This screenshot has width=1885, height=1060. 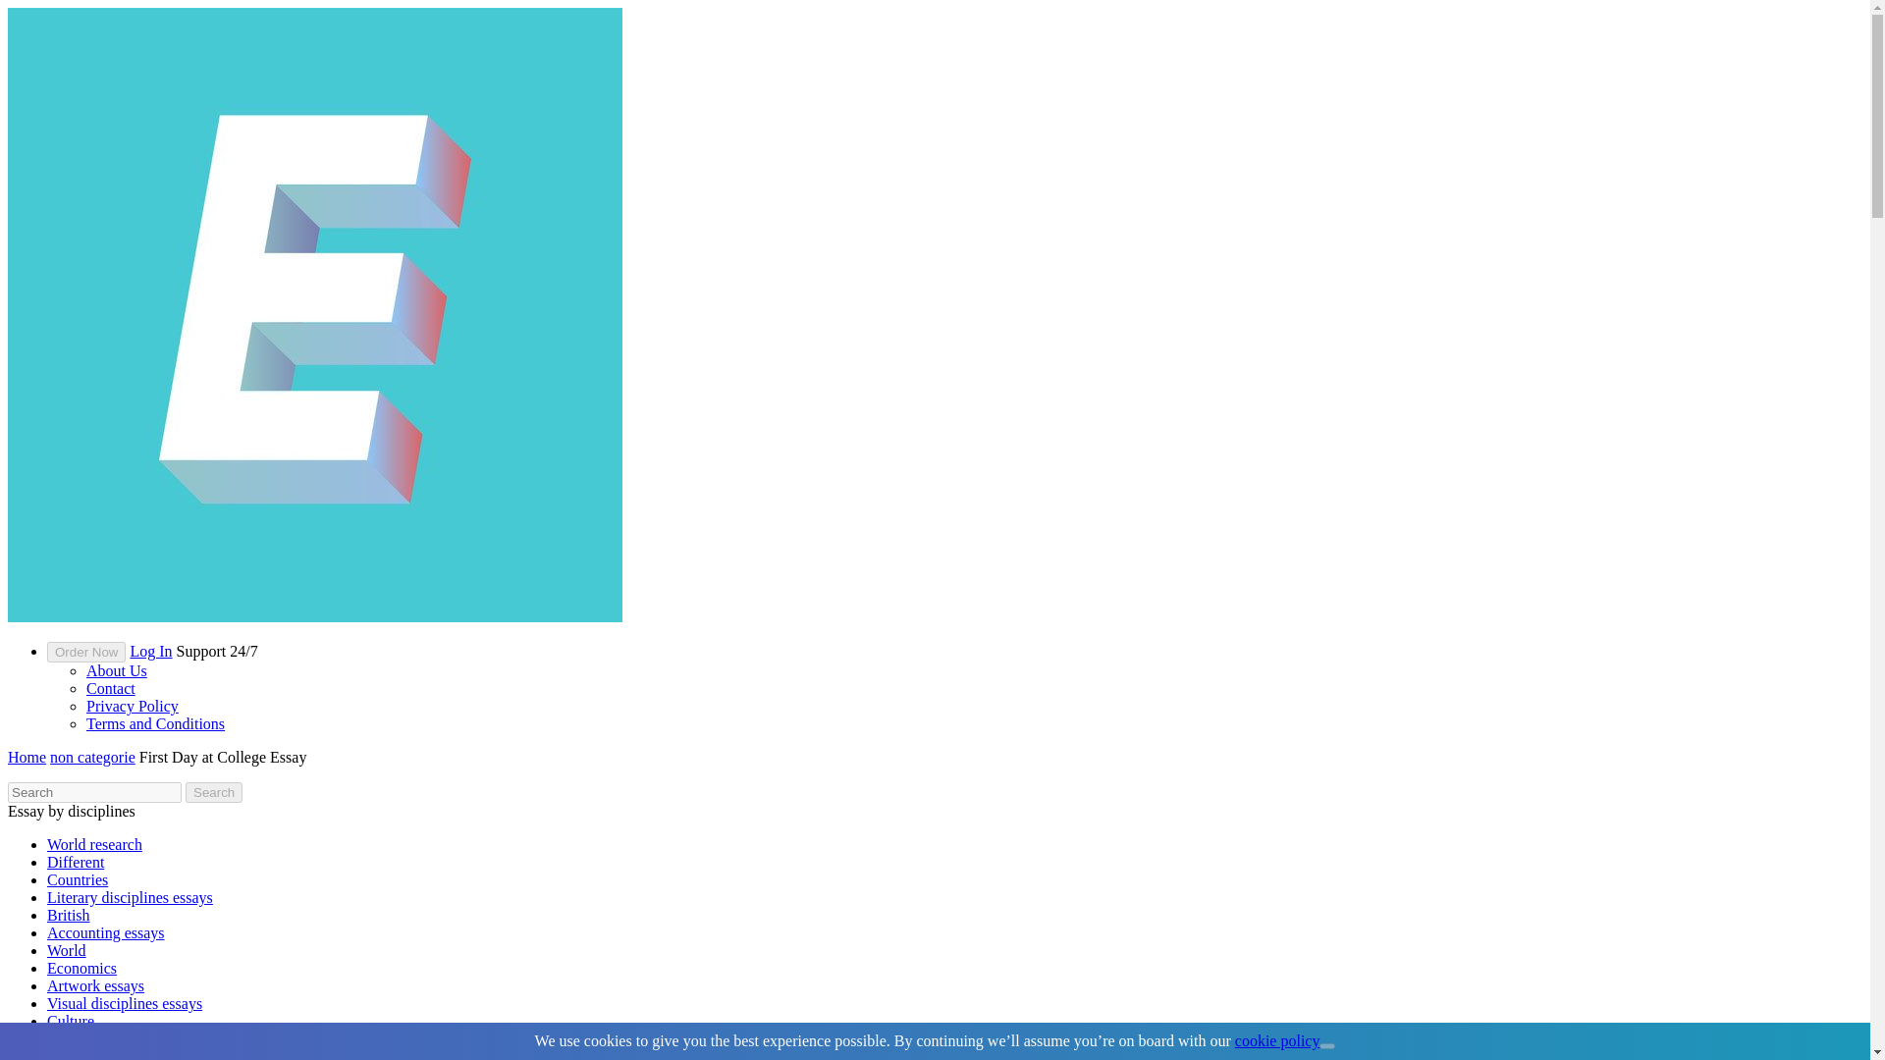 What do you see at coordinates (94, 844) in the screenshot?
I see `World research` at bounding box center [94, 844].